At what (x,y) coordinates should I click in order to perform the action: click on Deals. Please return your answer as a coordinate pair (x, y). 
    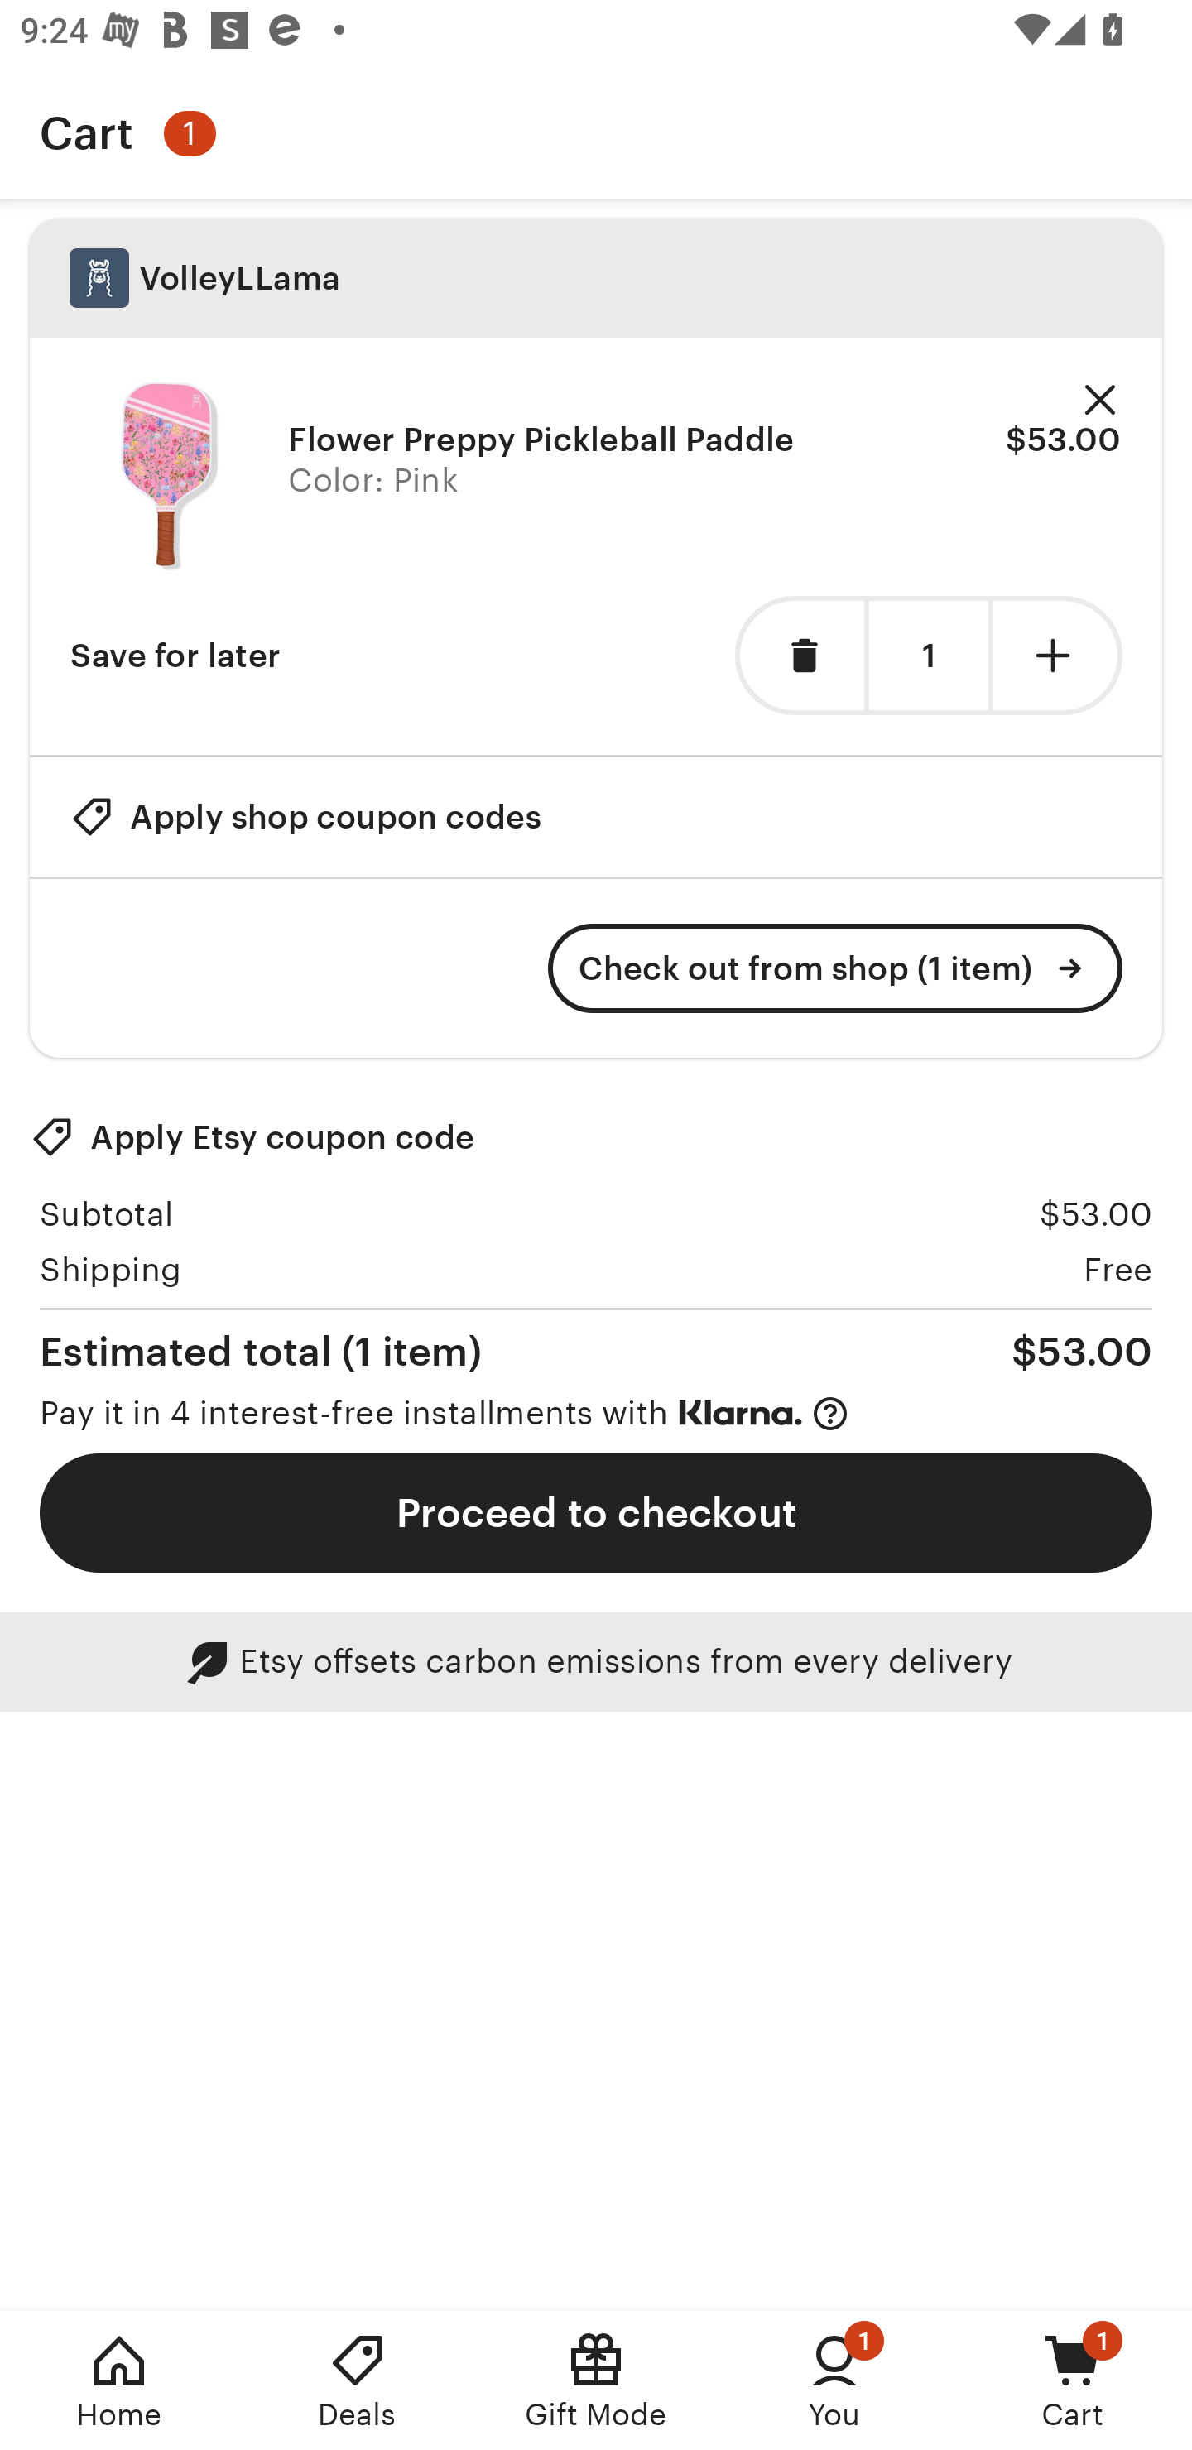
    Looking at the image, I should click on (358, 2380).